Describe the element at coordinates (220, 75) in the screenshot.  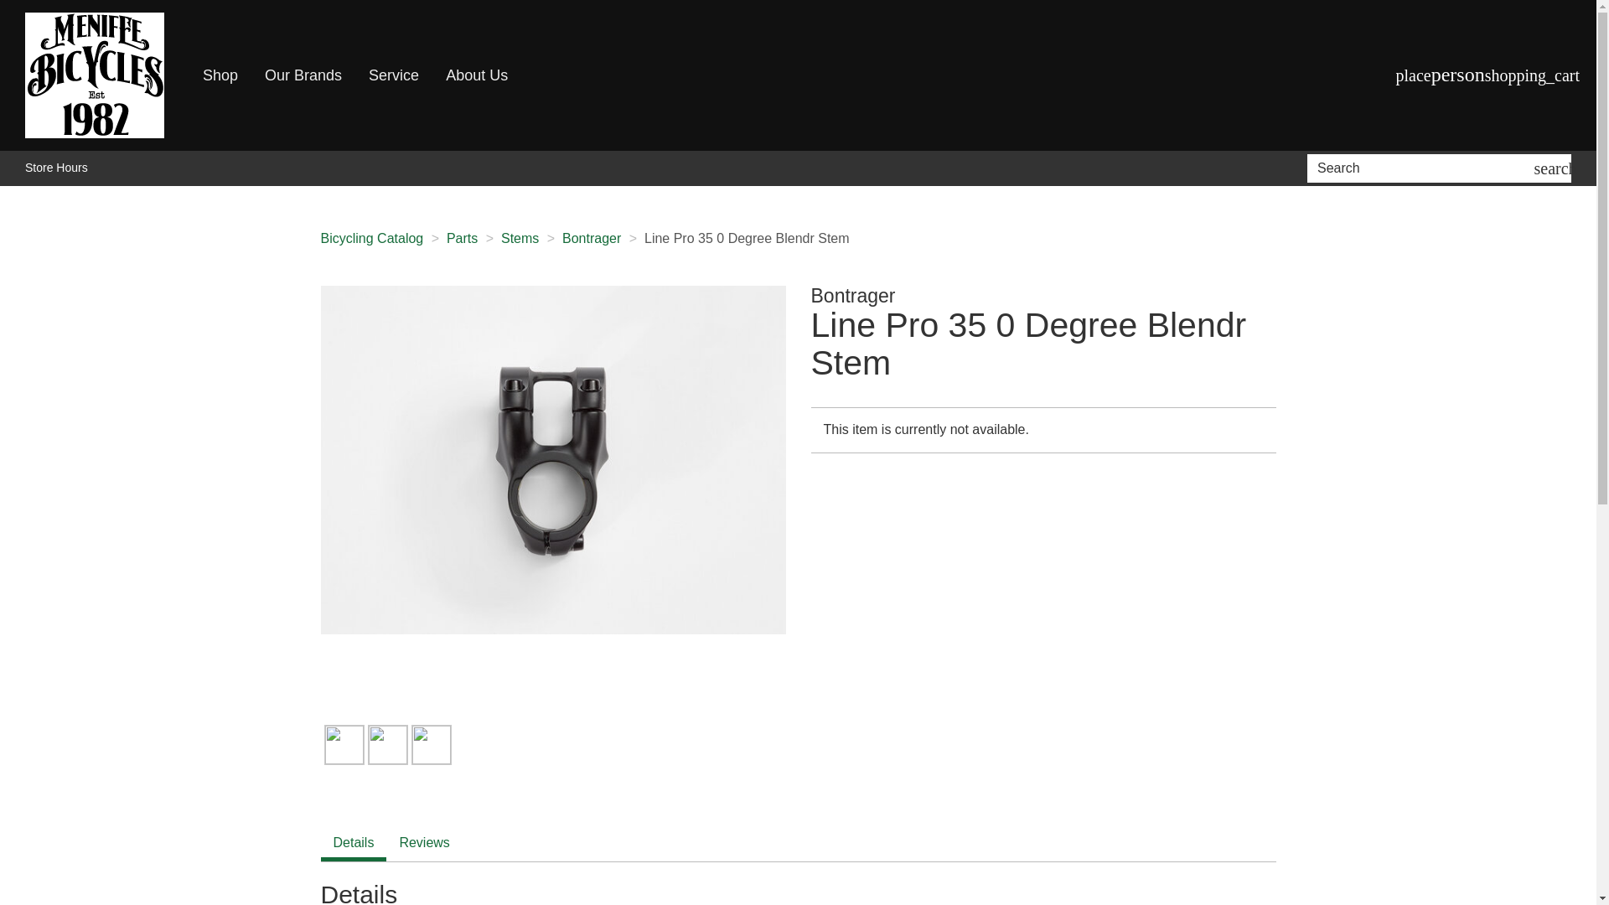
I see `Shop` at that location.